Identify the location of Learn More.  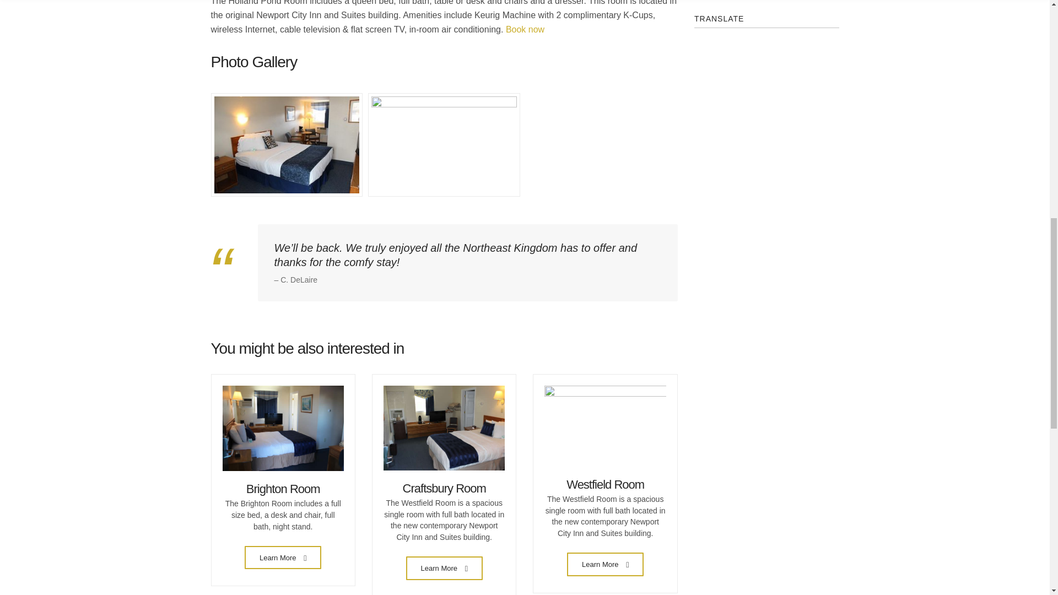
(283, 558).